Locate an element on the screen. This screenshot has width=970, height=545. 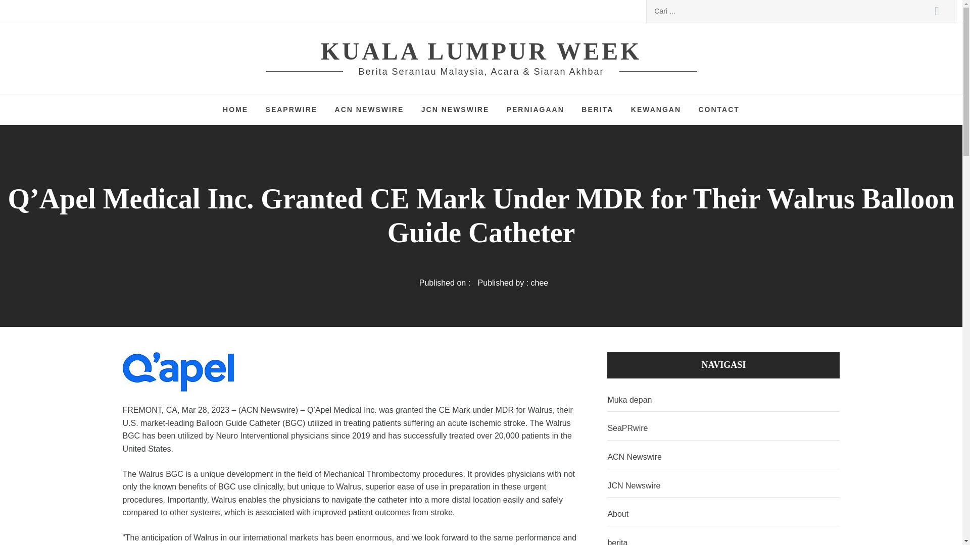
PERNIAGAAN is located at coordinates (536, 109).